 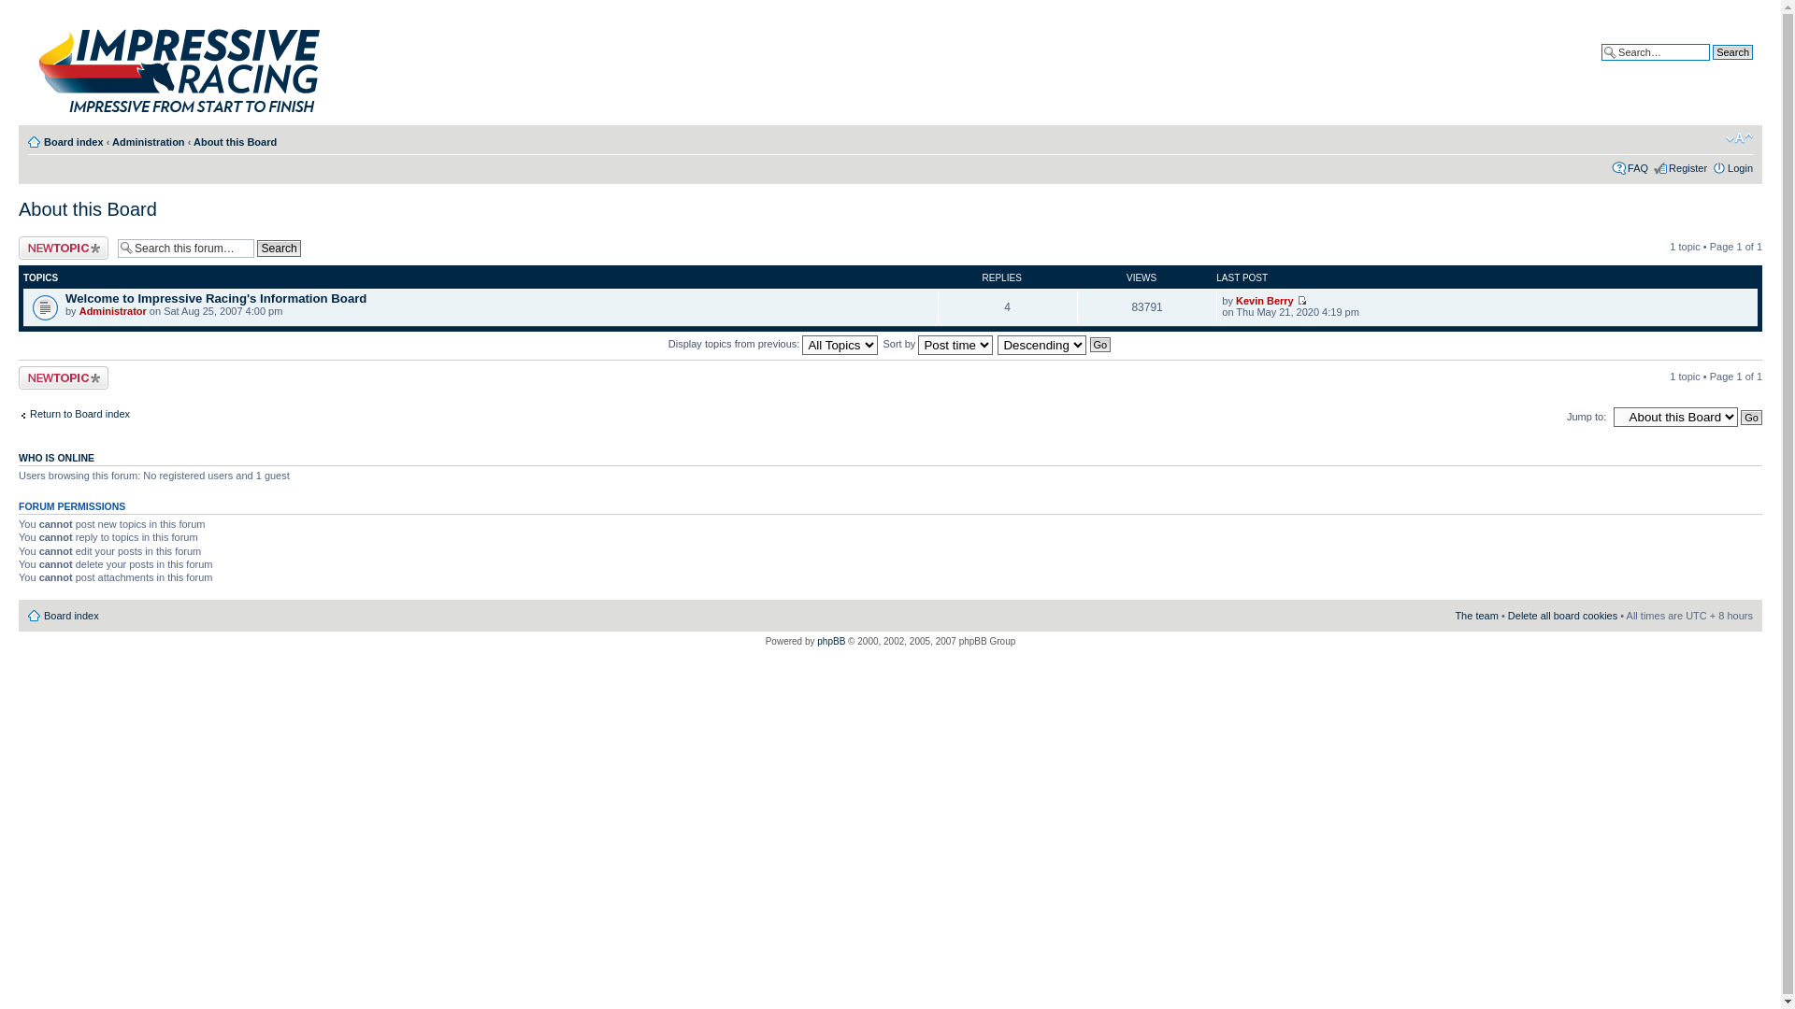 I want to click on Welcome to Impressive Racing's Information Board, so click(x=216, y=298).